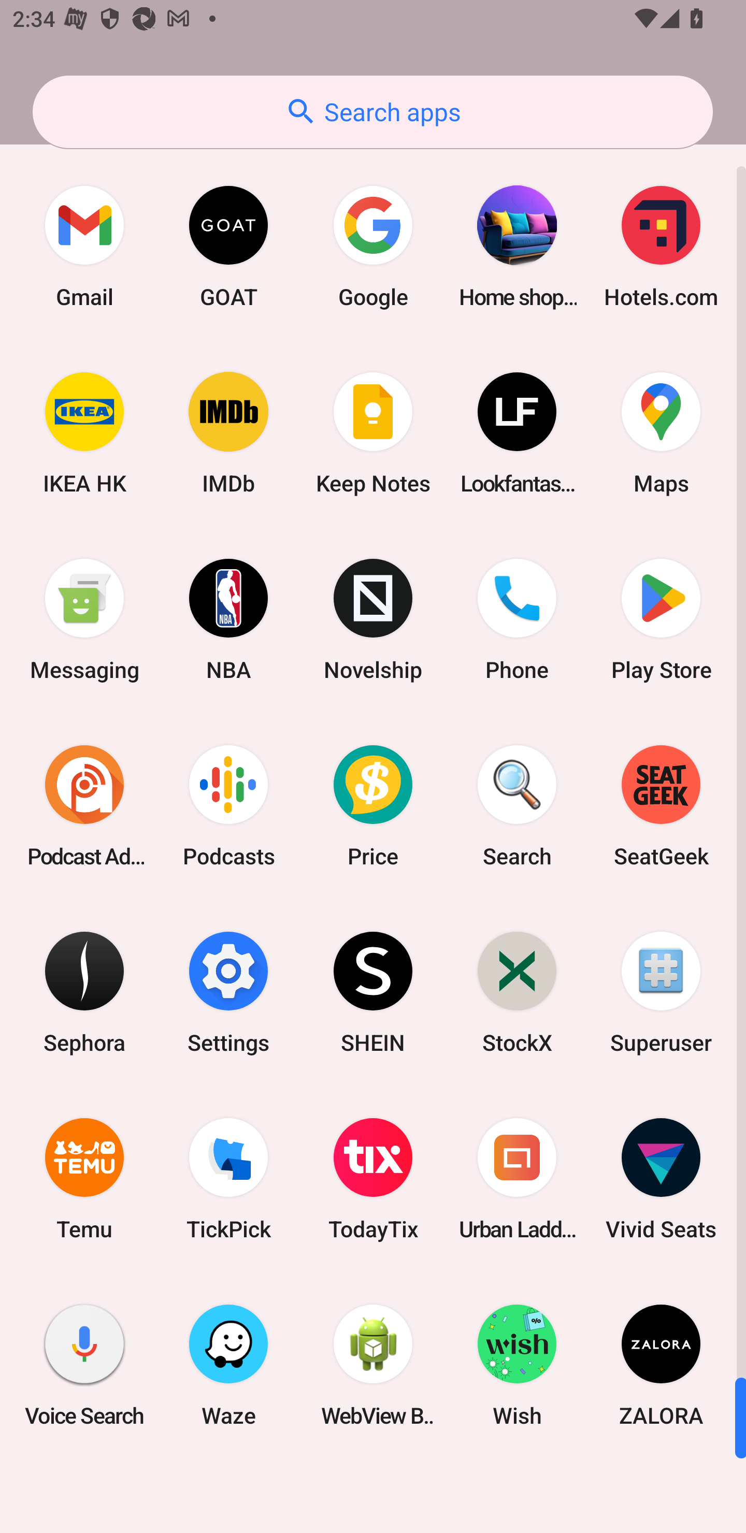 The width and height of the screenshot is (746, 1533). Describe the element at coordinates (517, 991) in the screenshot. I see `StockX` at that location.